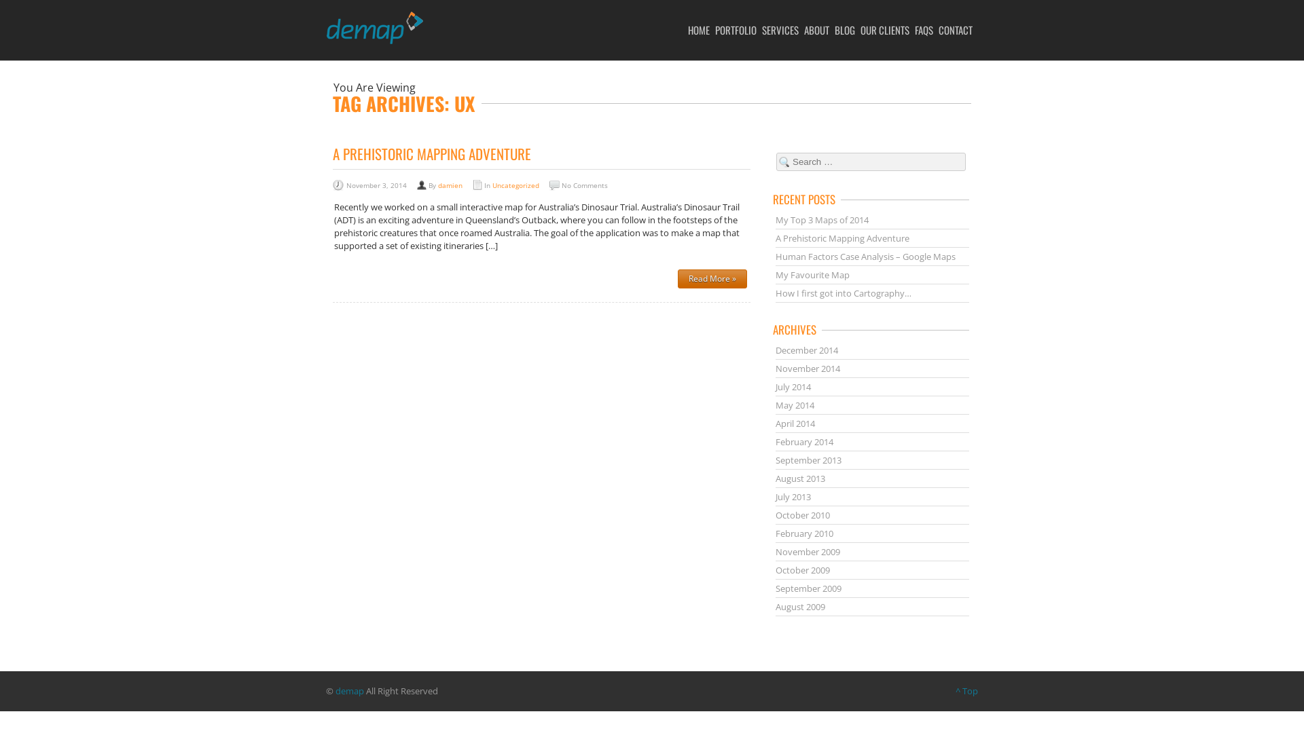 The width and height of the screenshot is (1304, 733). I want to click on July 2013, so click(793, 497).